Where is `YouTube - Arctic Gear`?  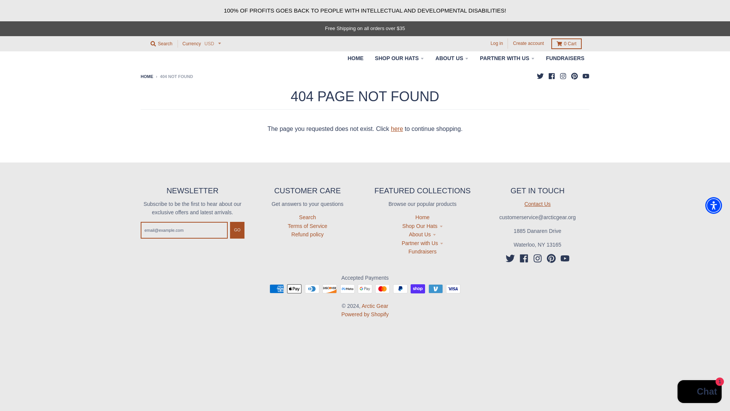 YouTube - Arctic Gear is located at coordinates (586, 76).